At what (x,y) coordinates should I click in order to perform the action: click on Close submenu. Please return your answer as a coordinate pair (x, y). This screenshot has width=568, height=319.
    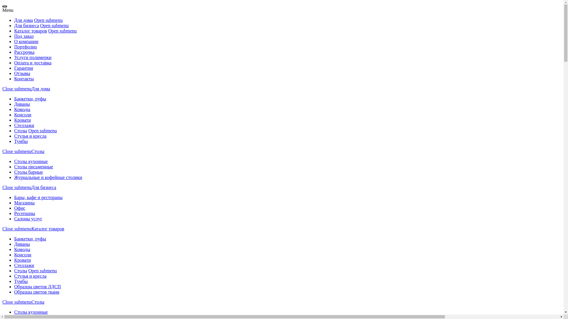
    Looking at the image, I should click on (17, 151).